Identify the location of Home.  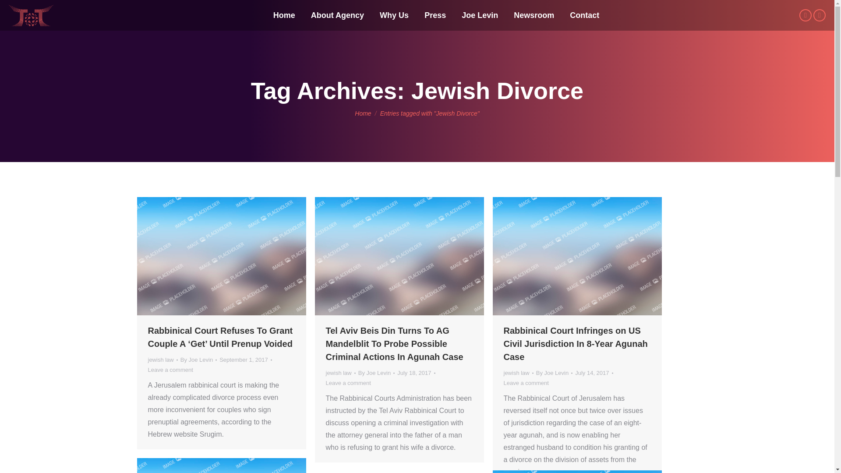
(363, 113).